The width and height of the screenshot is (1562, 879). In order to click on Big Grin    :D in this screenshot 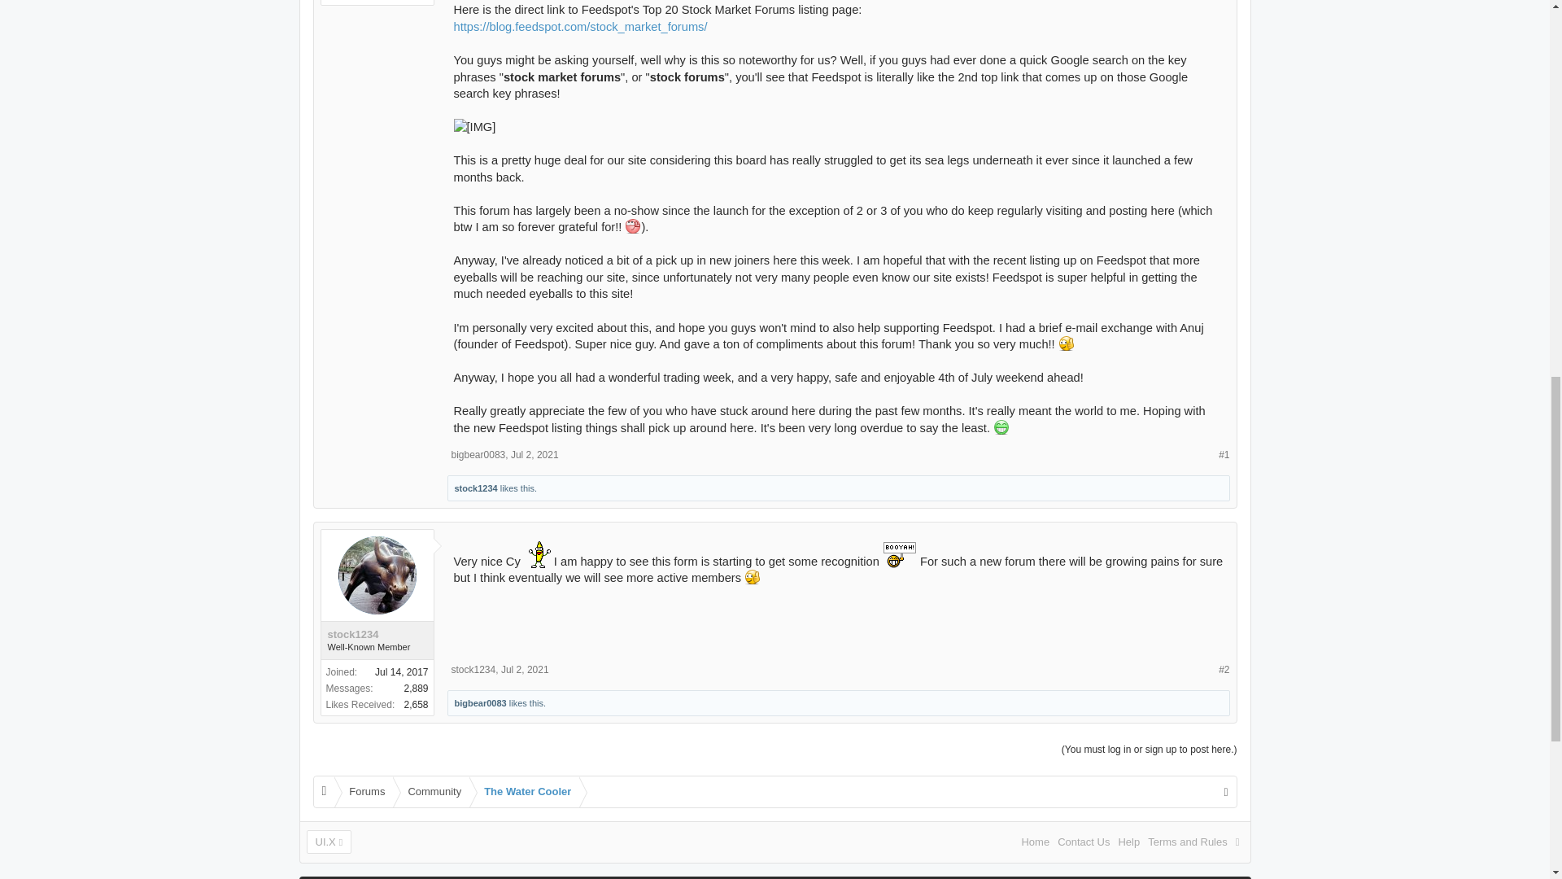, I will do `click(1001, 426)`.